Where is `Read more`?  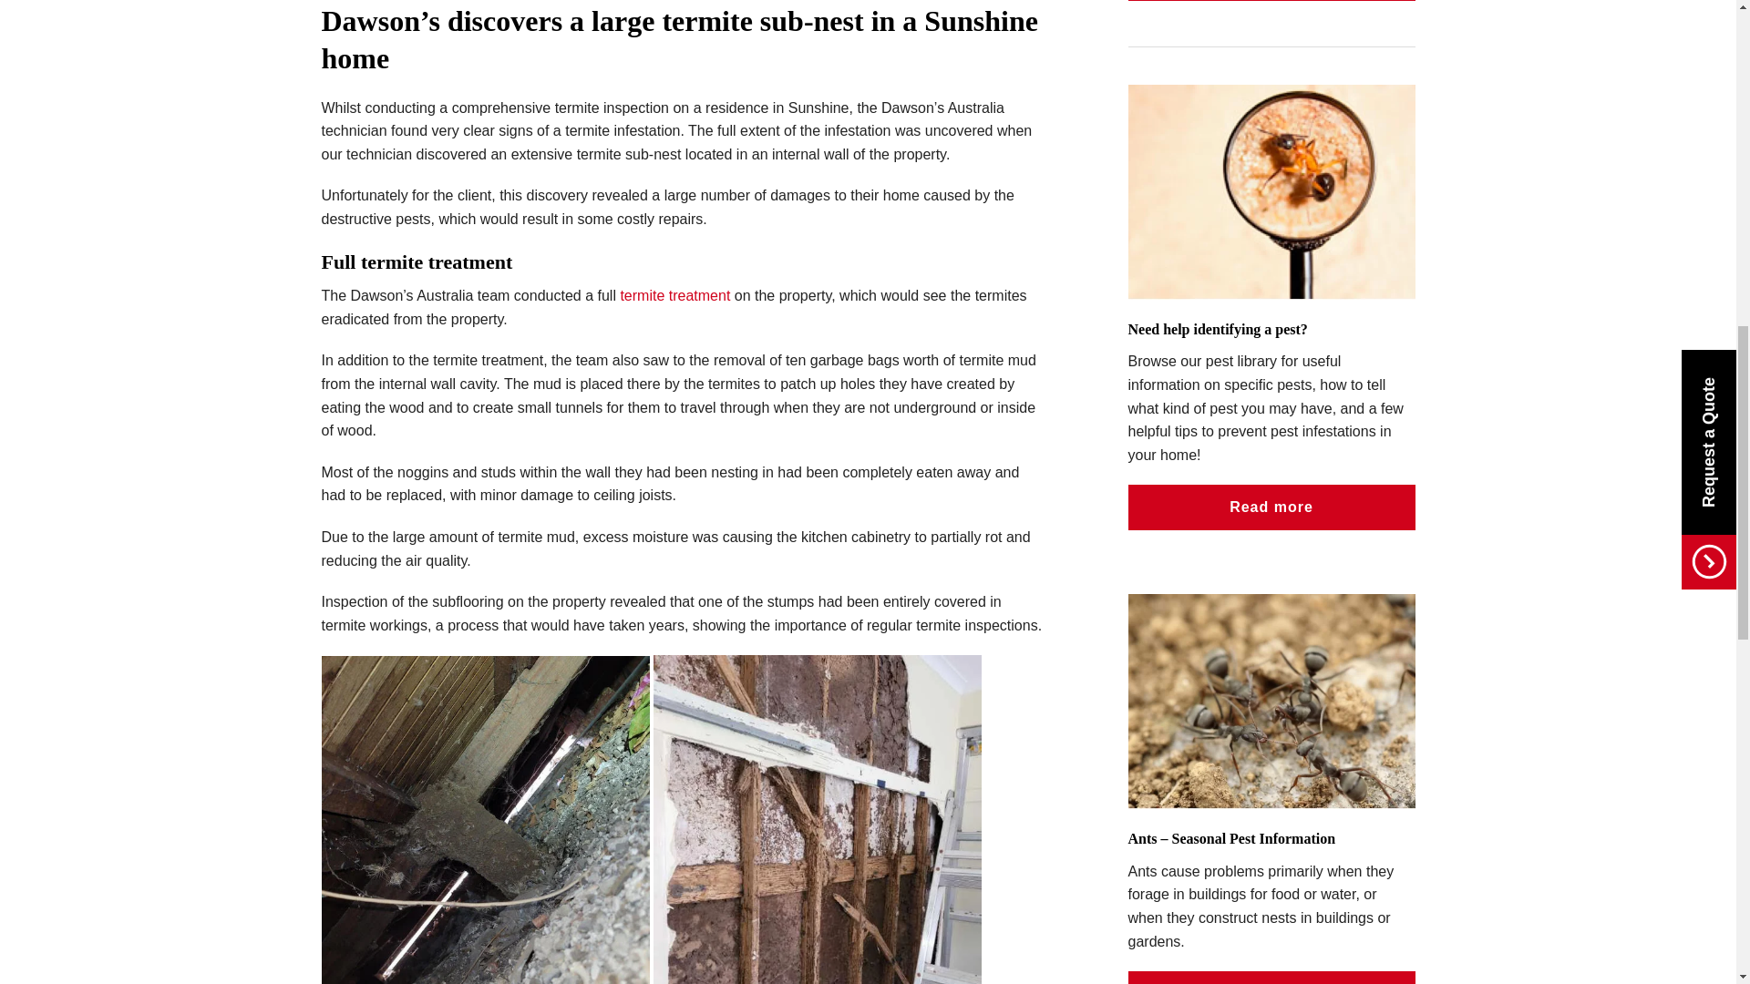
Read more is located at coordinates (1272, 977).